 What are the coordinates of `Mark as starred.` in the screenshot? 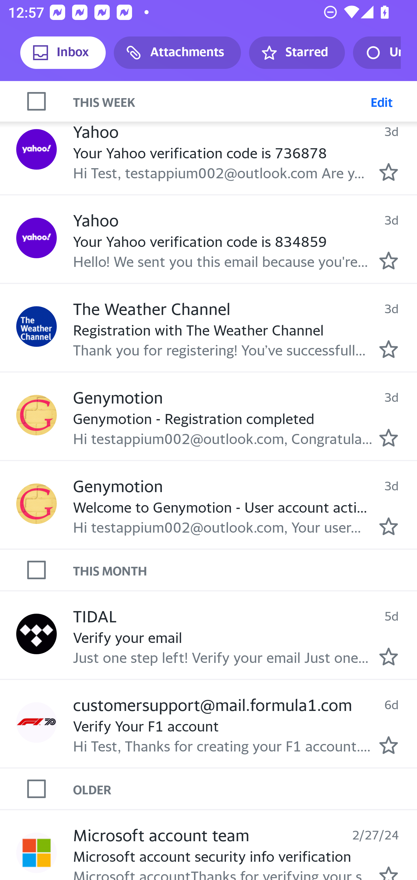 It's located at (389, 745).